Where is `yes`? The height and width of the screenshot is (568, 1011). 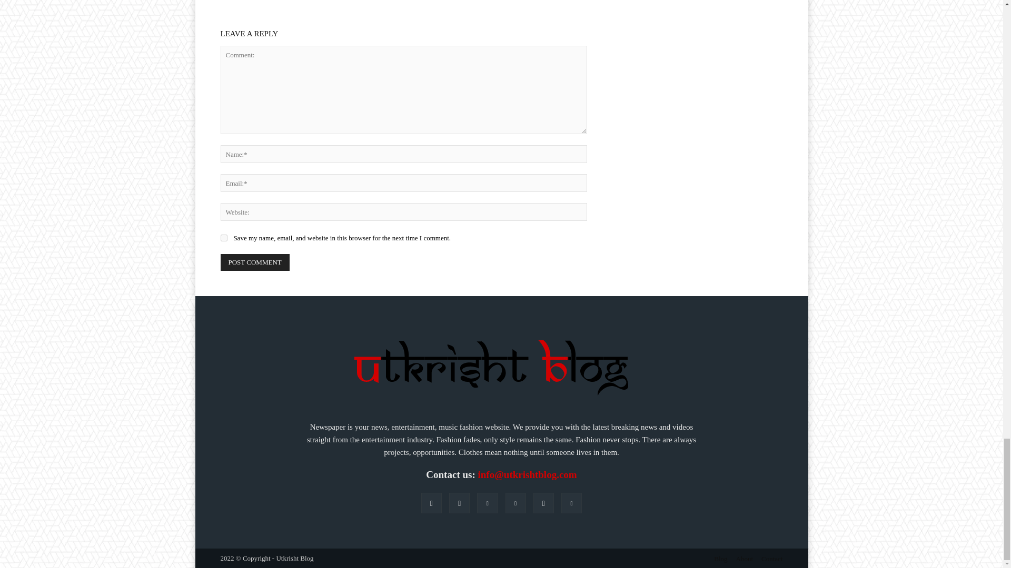
yes is located at coordinates (223, 238).